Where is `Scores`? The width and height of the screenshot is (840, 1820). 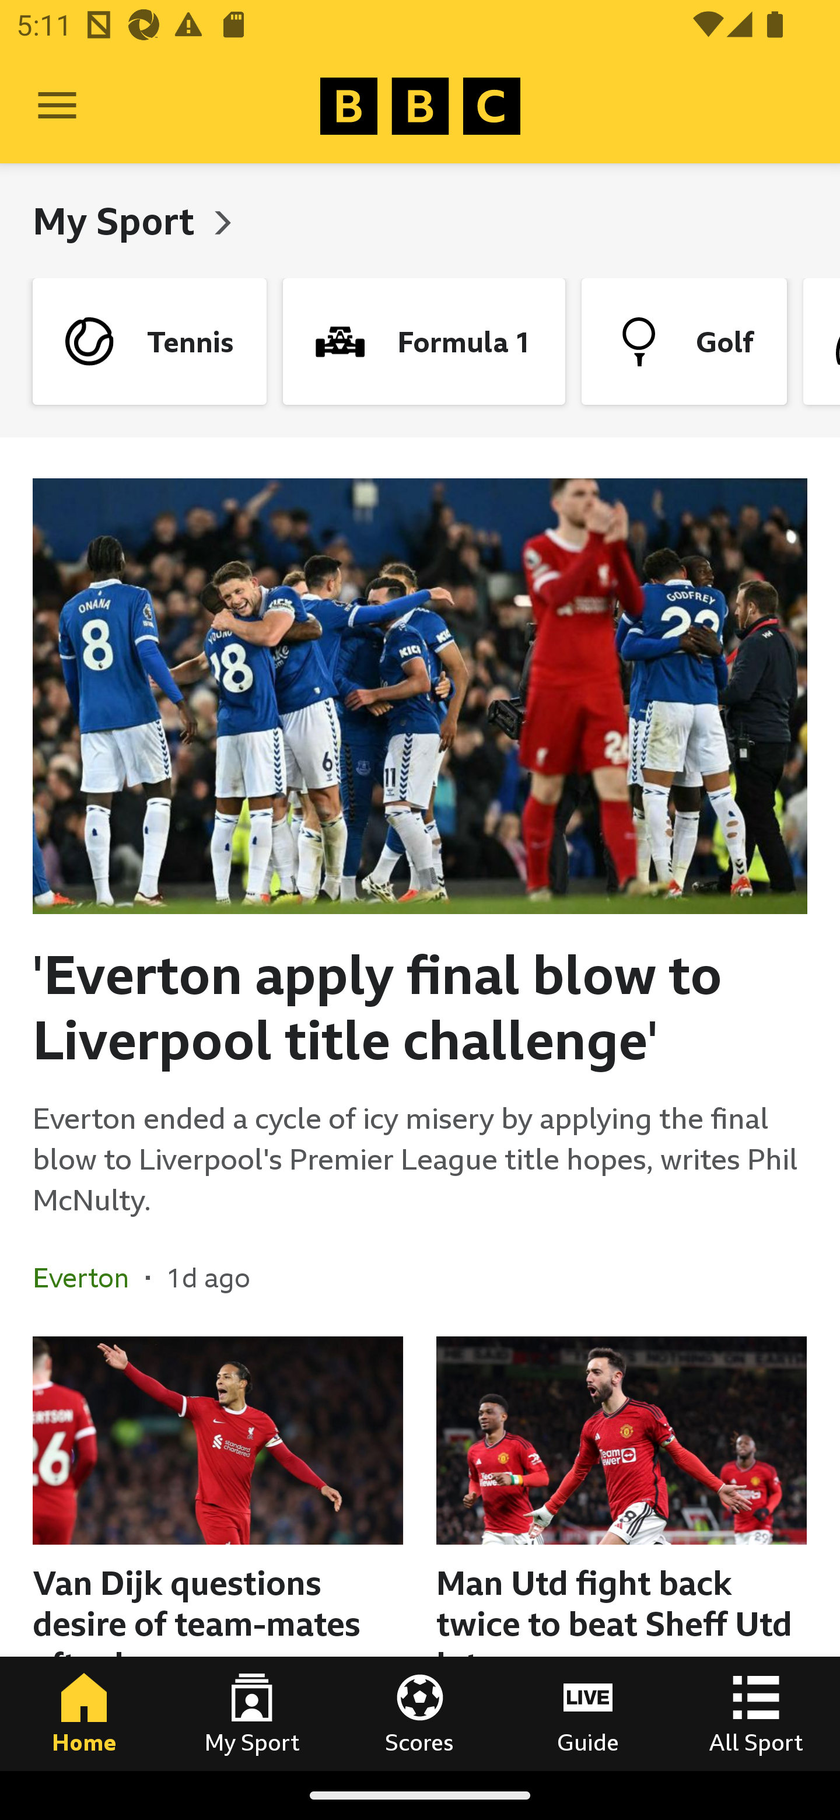
Scores is located at coordinates (420, 1713).